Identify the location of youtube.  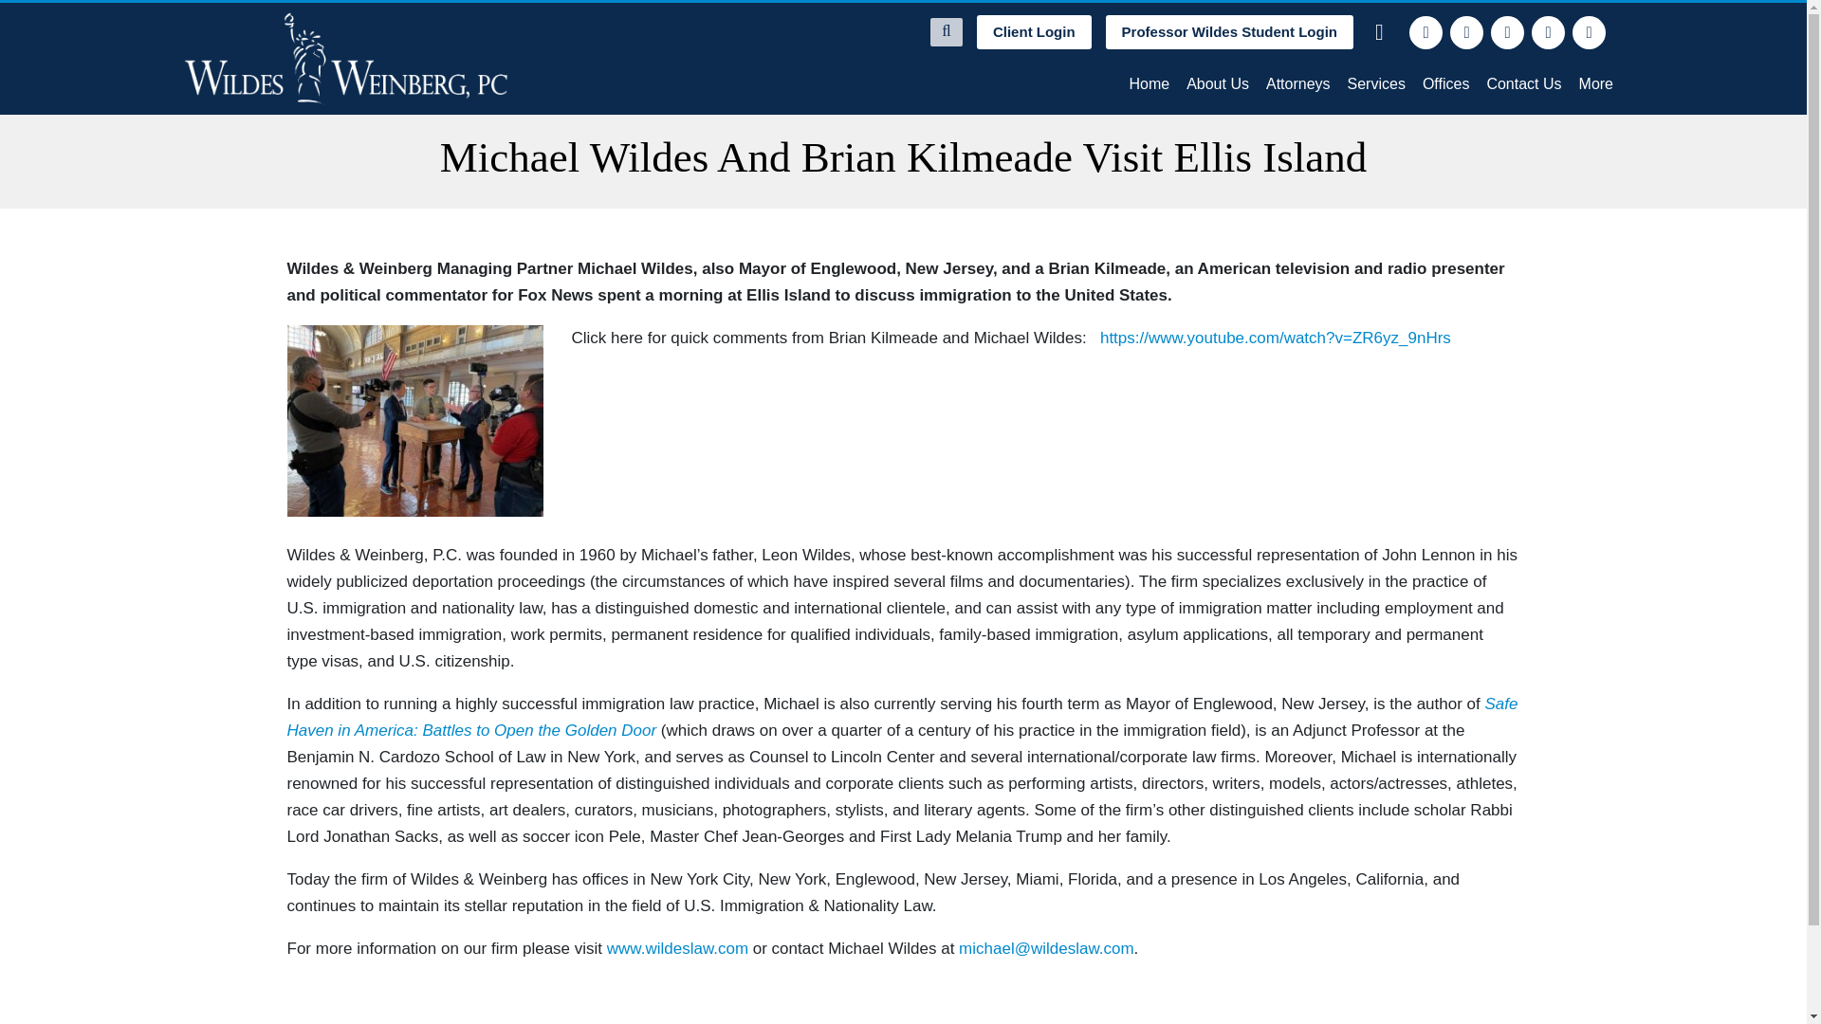
(1590, 32).